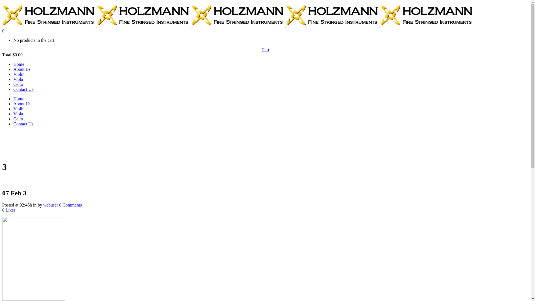 The height and width of the screenshot is (301, 535). What do you see at coordinates (9, 210) in the screenshot?
I see `0 Likes` at bounding box center [9, 210].